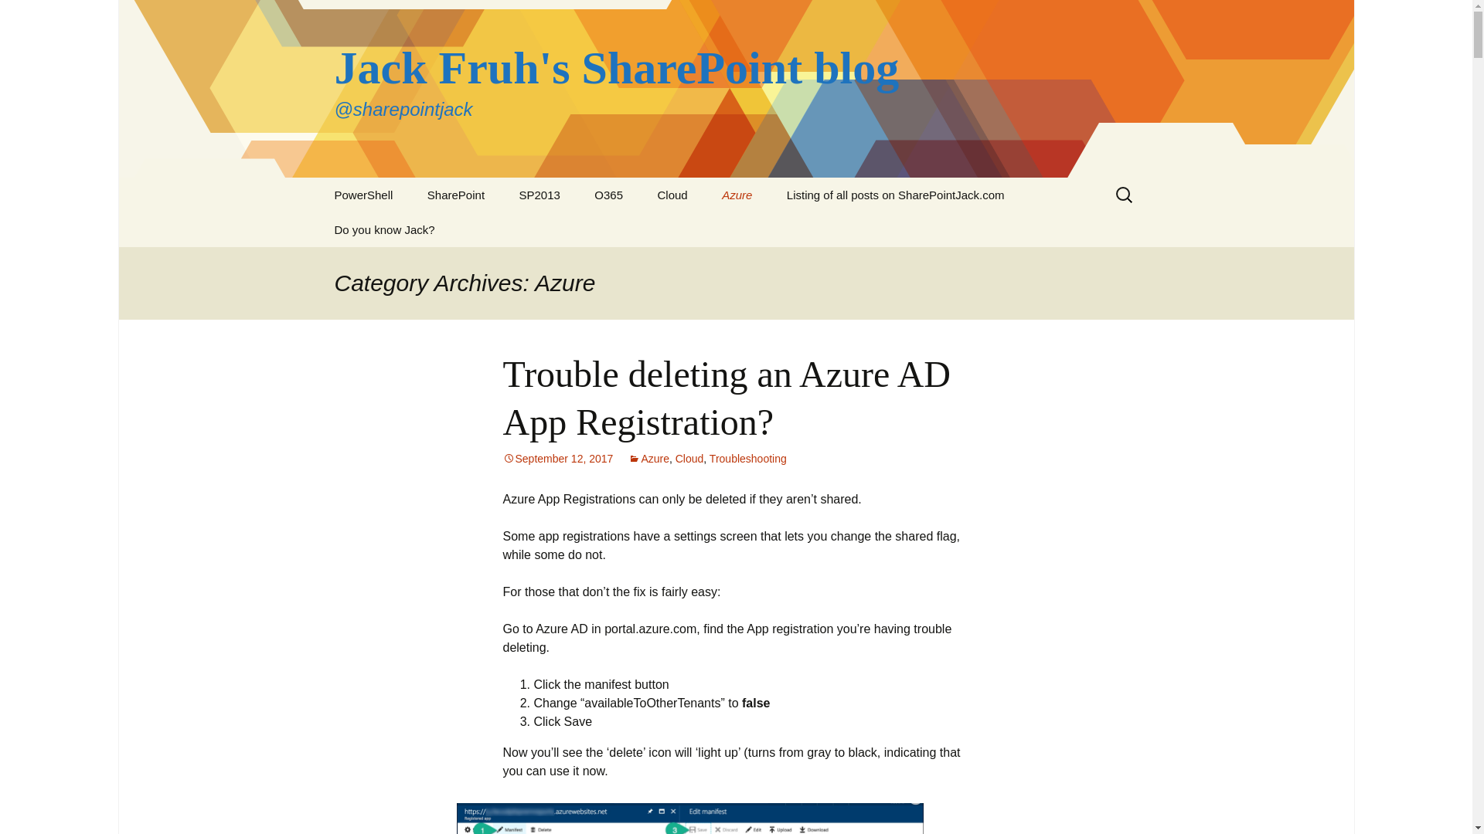  Describe the element at coordinates (456, 195) in the screenshot. I see `SharePoint` at that location.